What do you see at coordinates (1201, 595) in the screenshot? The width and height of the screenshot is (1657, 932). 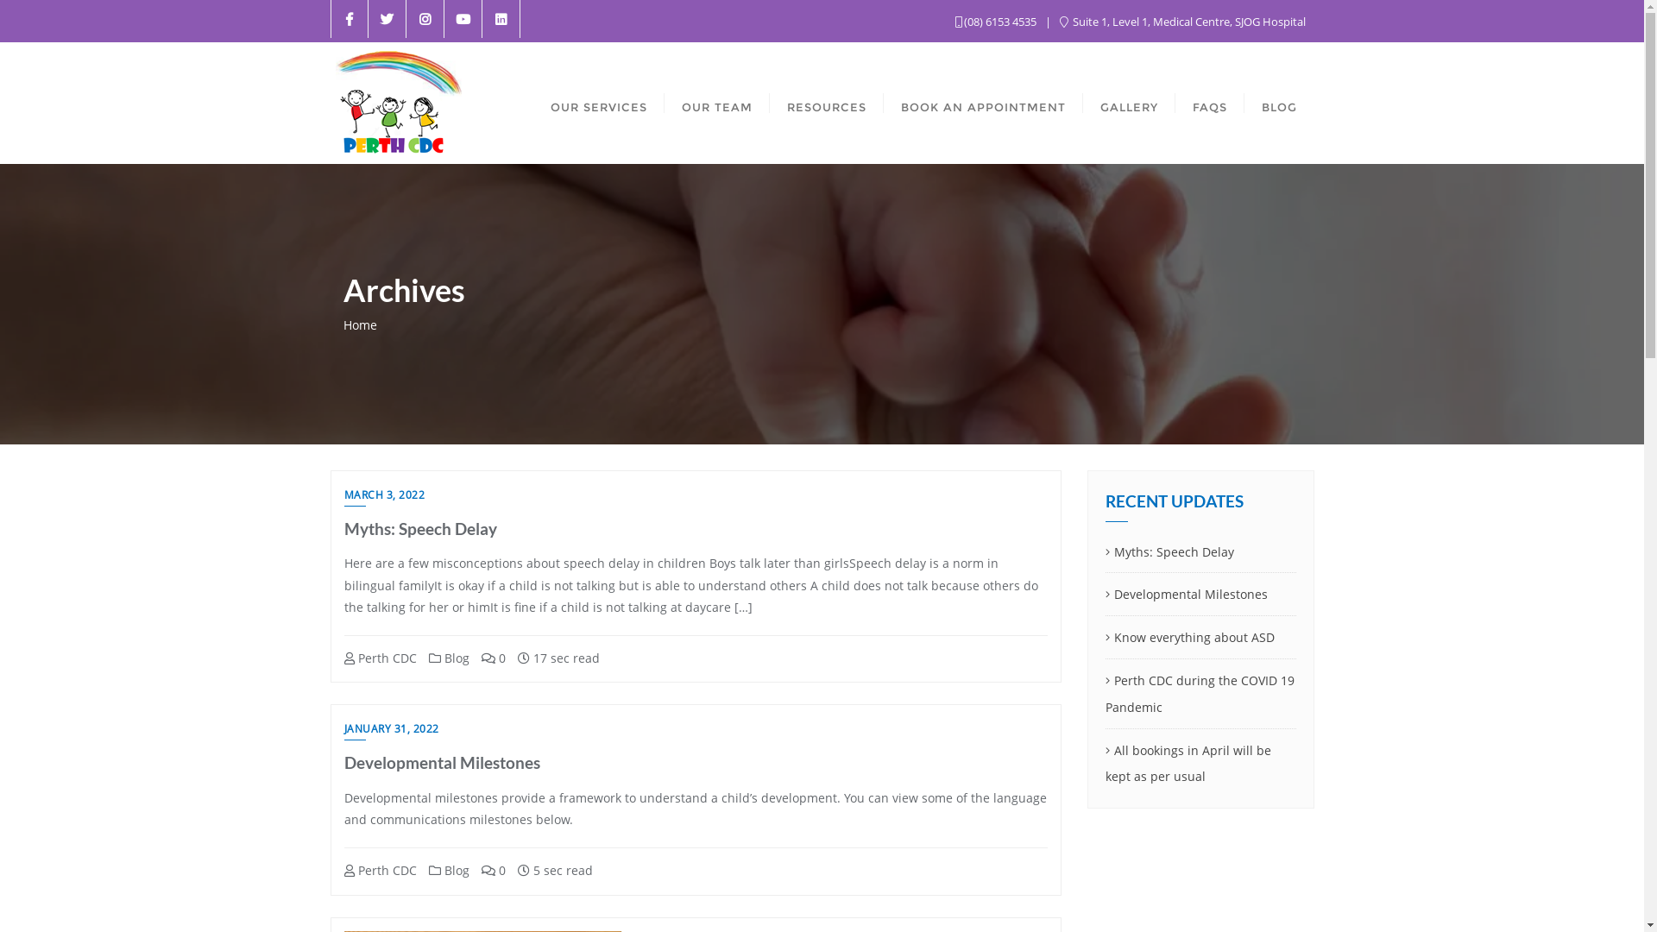 I see `Developmental Milestones` at bounding box center [1201, 595].